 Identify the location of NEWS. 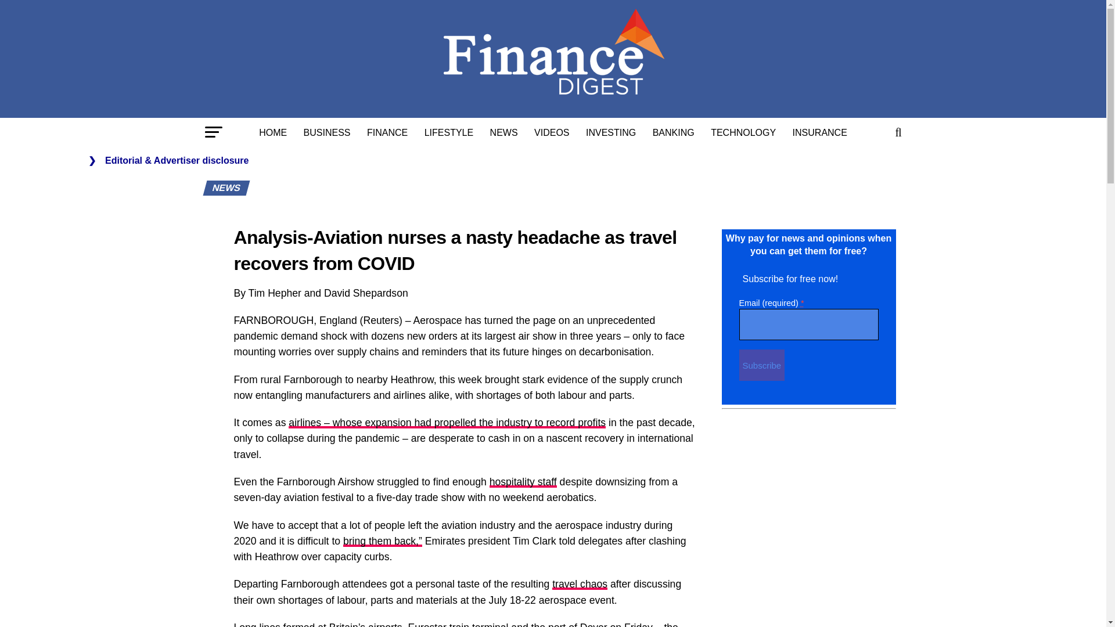
(504, 132).